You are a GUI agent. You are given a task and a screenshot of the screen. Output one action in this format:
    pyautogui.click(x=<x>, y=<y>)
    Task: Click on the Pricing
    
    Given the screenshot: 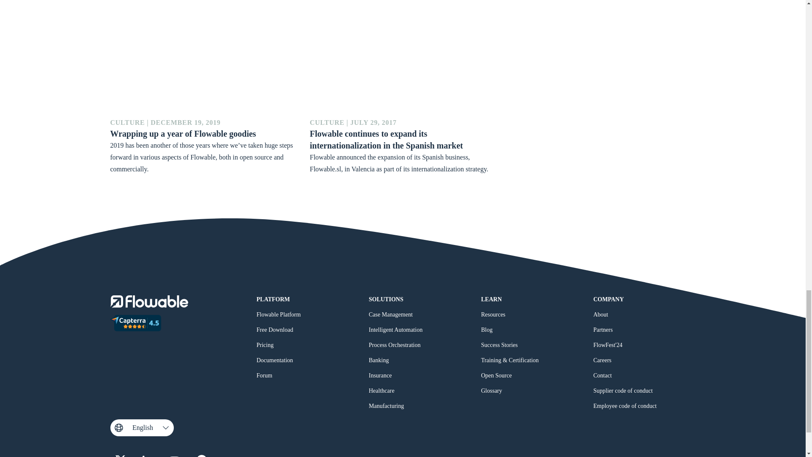 What is the action you would take?
    pyautogui.click(x=265, y=347)
    